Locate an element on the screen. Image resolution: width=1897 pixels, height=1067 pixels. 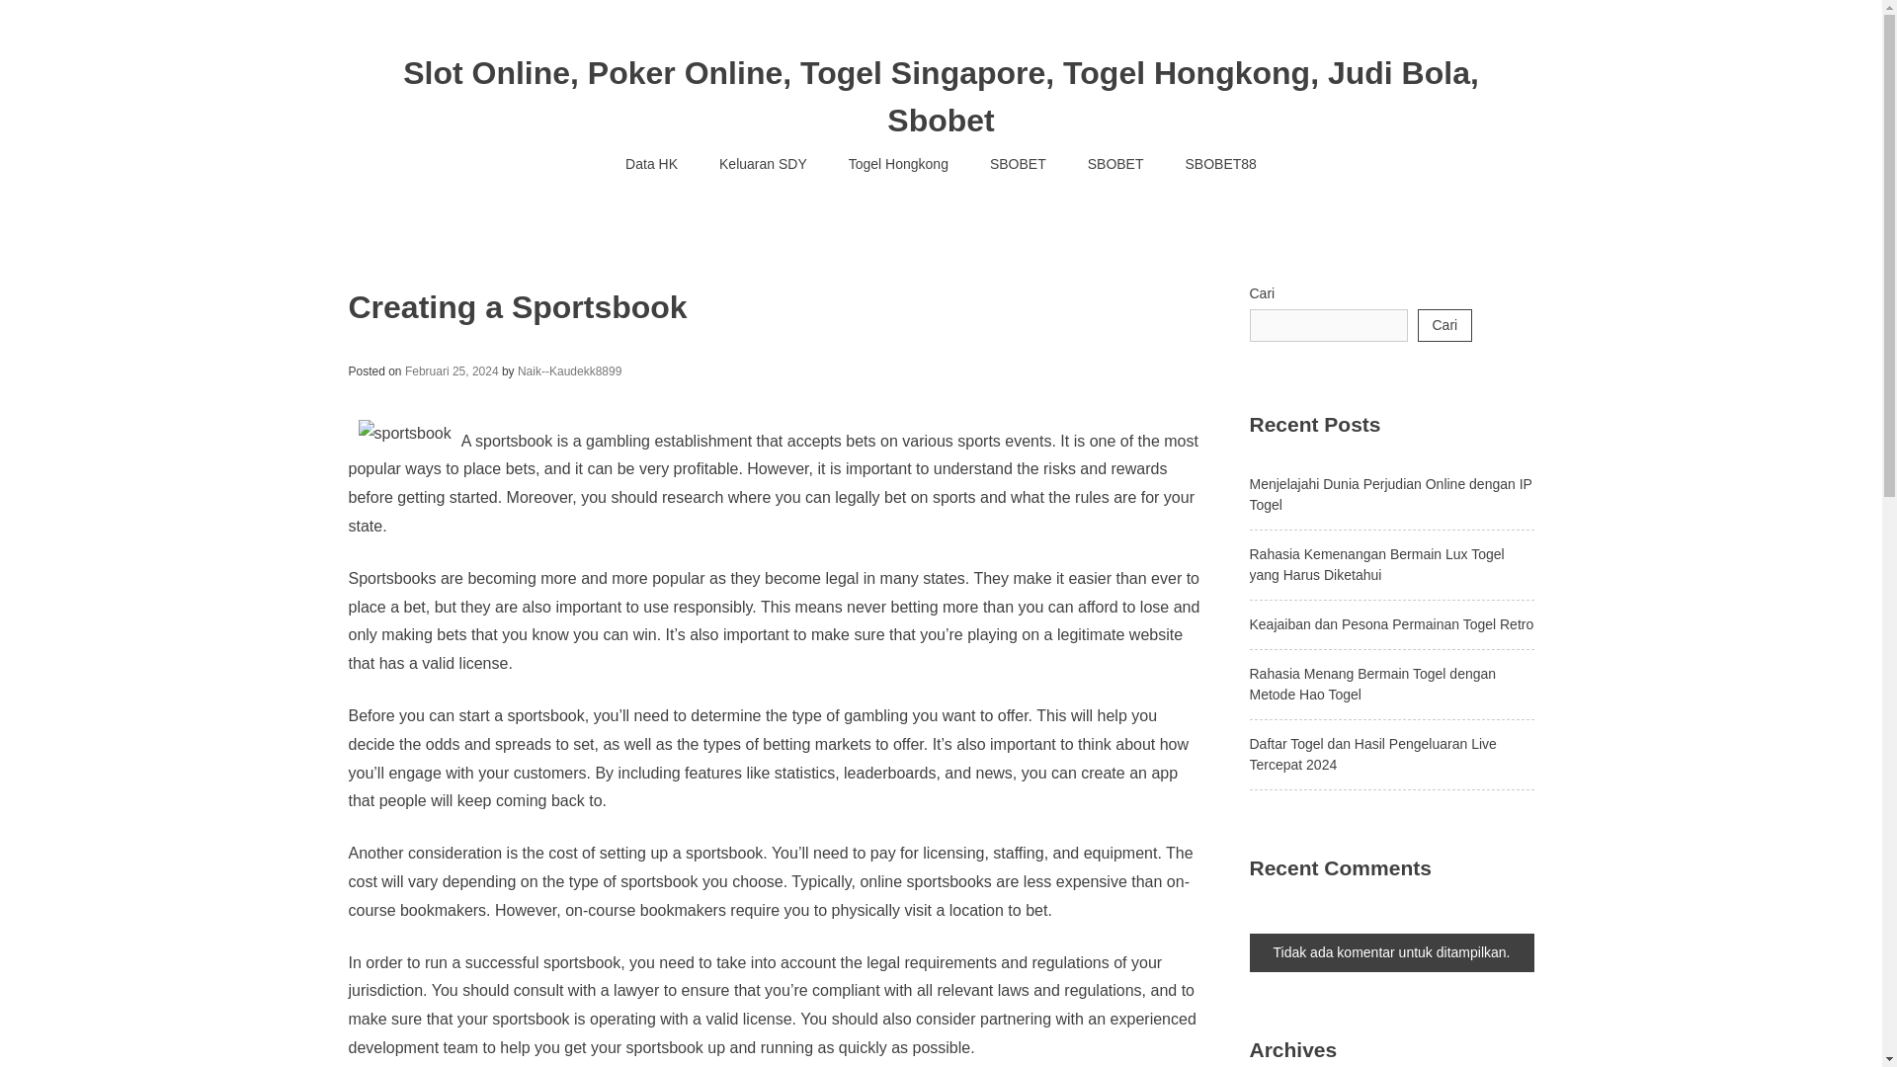
Togel Hongkong is located at coordinates (898, 164).